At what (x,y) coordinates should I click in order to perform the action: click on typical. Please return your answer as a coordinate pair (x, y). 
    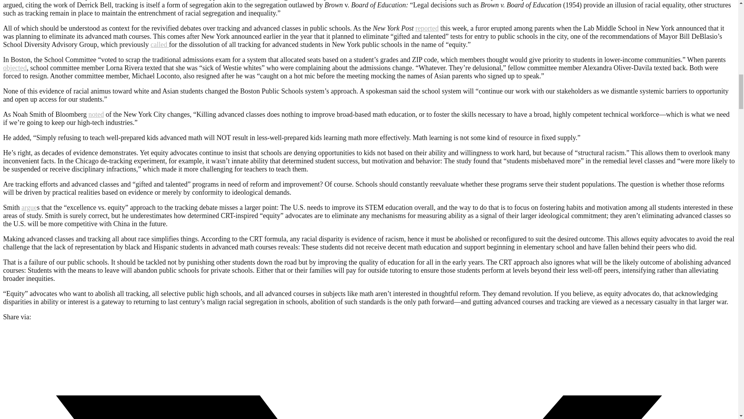
    Looking at the image, I should click on (253, 0).